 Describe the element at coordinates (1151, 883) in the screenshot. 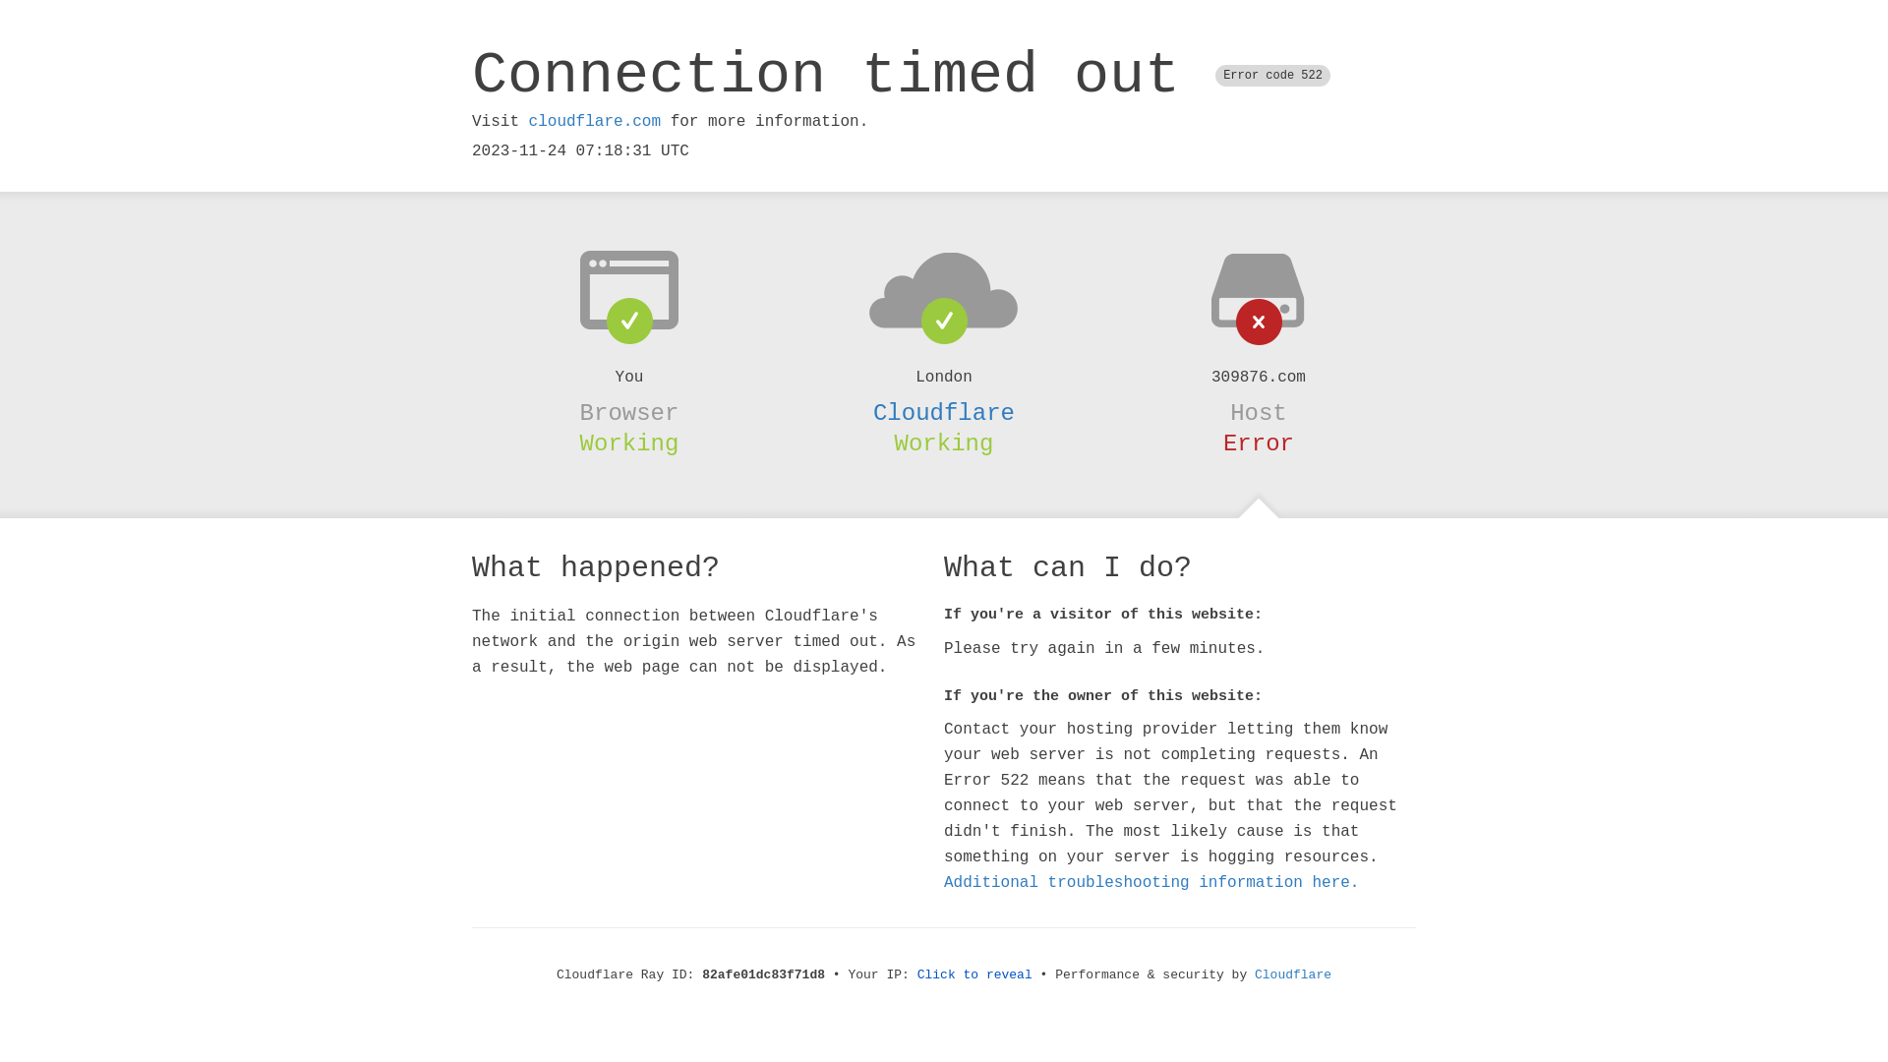

I see `Additional troubleshooting information here.` at that location.